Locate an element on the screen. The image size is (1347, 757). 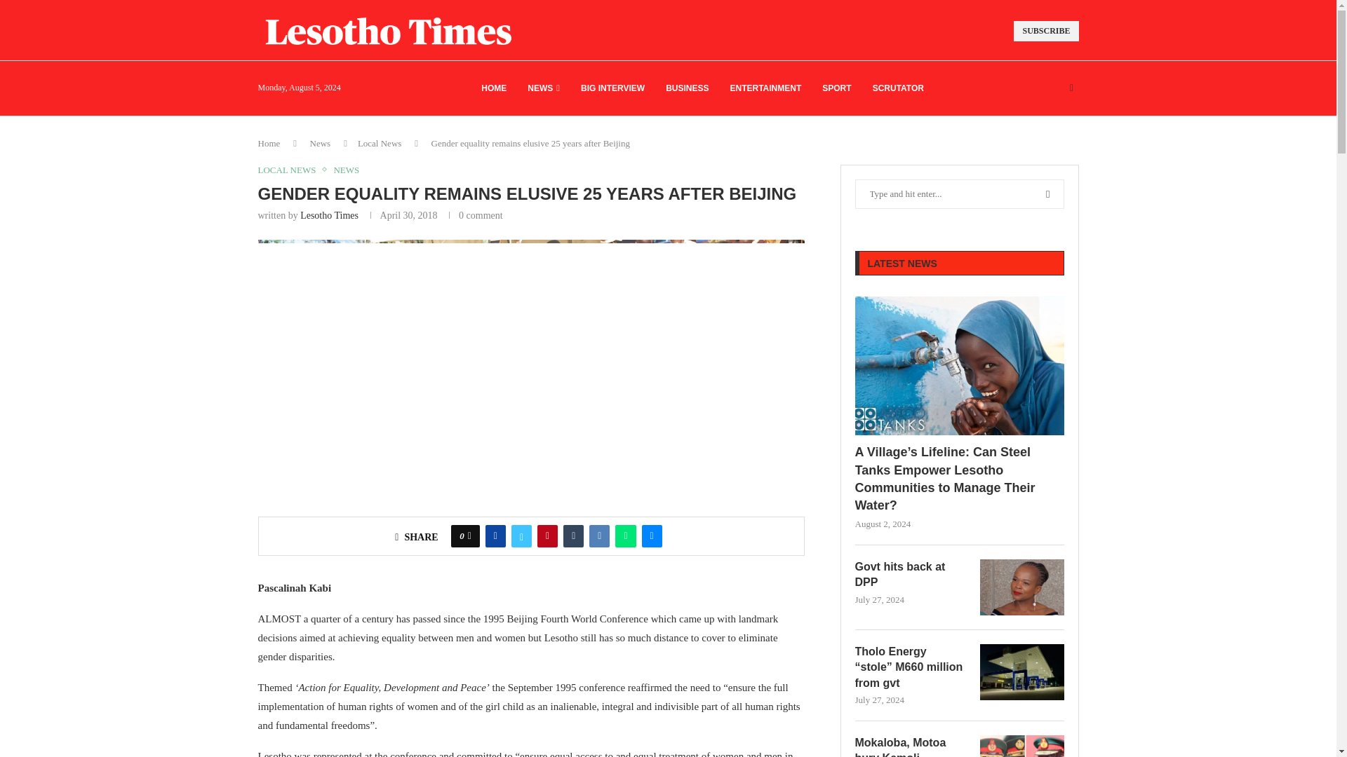
BUSINESS is located at coordinates (686, 88).